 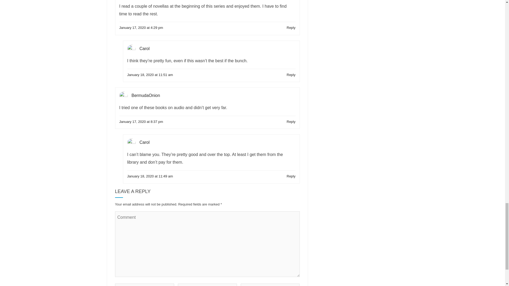 What do you see at coordinates (146, 95) in the screenshot?
I see `BermudaOnion` at bounding box center [146, 95].